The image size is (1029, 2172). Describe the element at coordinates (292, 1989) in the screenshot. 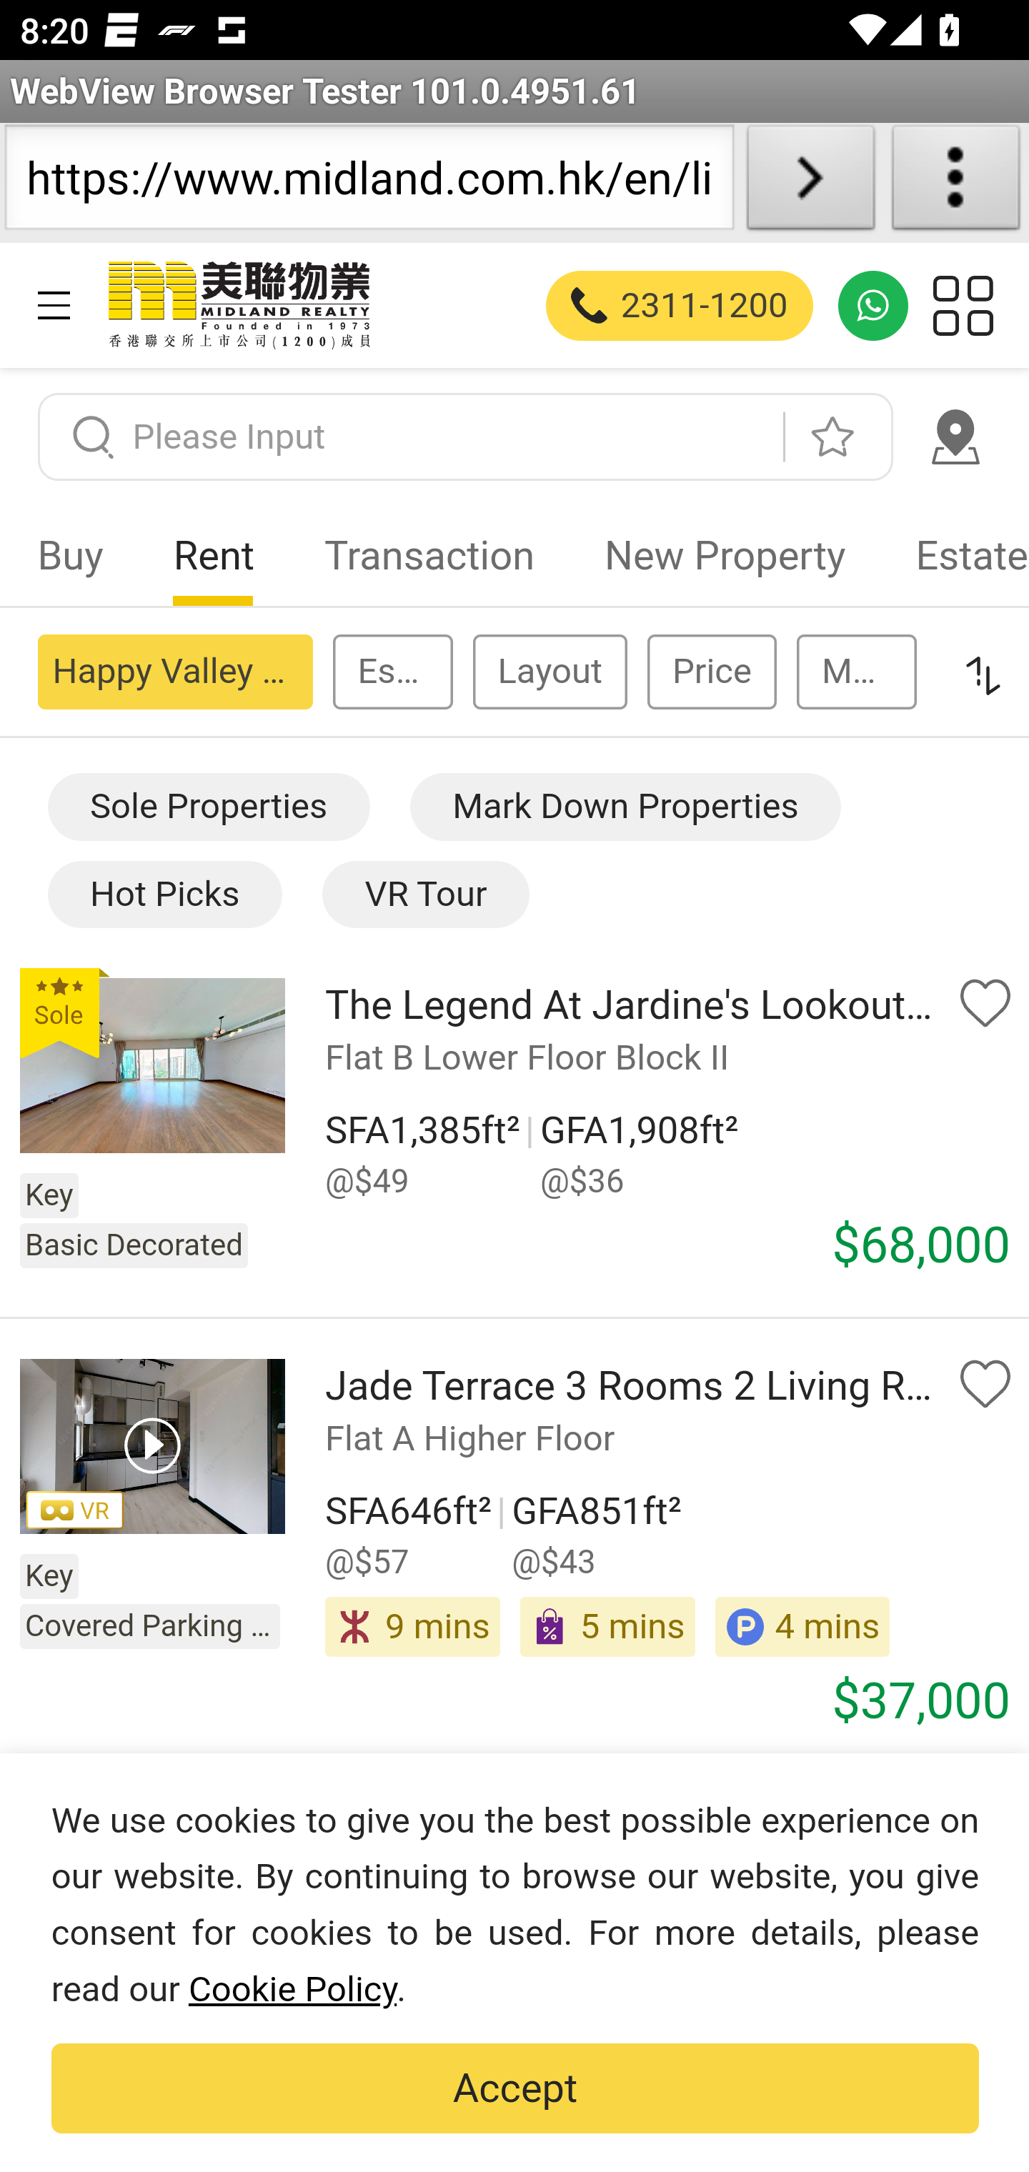

I see `Cookie Policy` at that location.